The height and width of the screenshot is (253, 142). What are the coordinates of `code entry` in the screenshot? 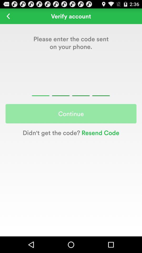 It's located at (71, 90).